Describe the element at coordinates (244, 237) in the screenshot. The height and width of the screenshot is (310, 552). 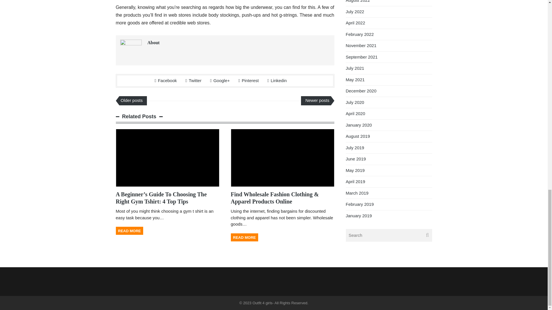
I see `READ MORE` at that location.